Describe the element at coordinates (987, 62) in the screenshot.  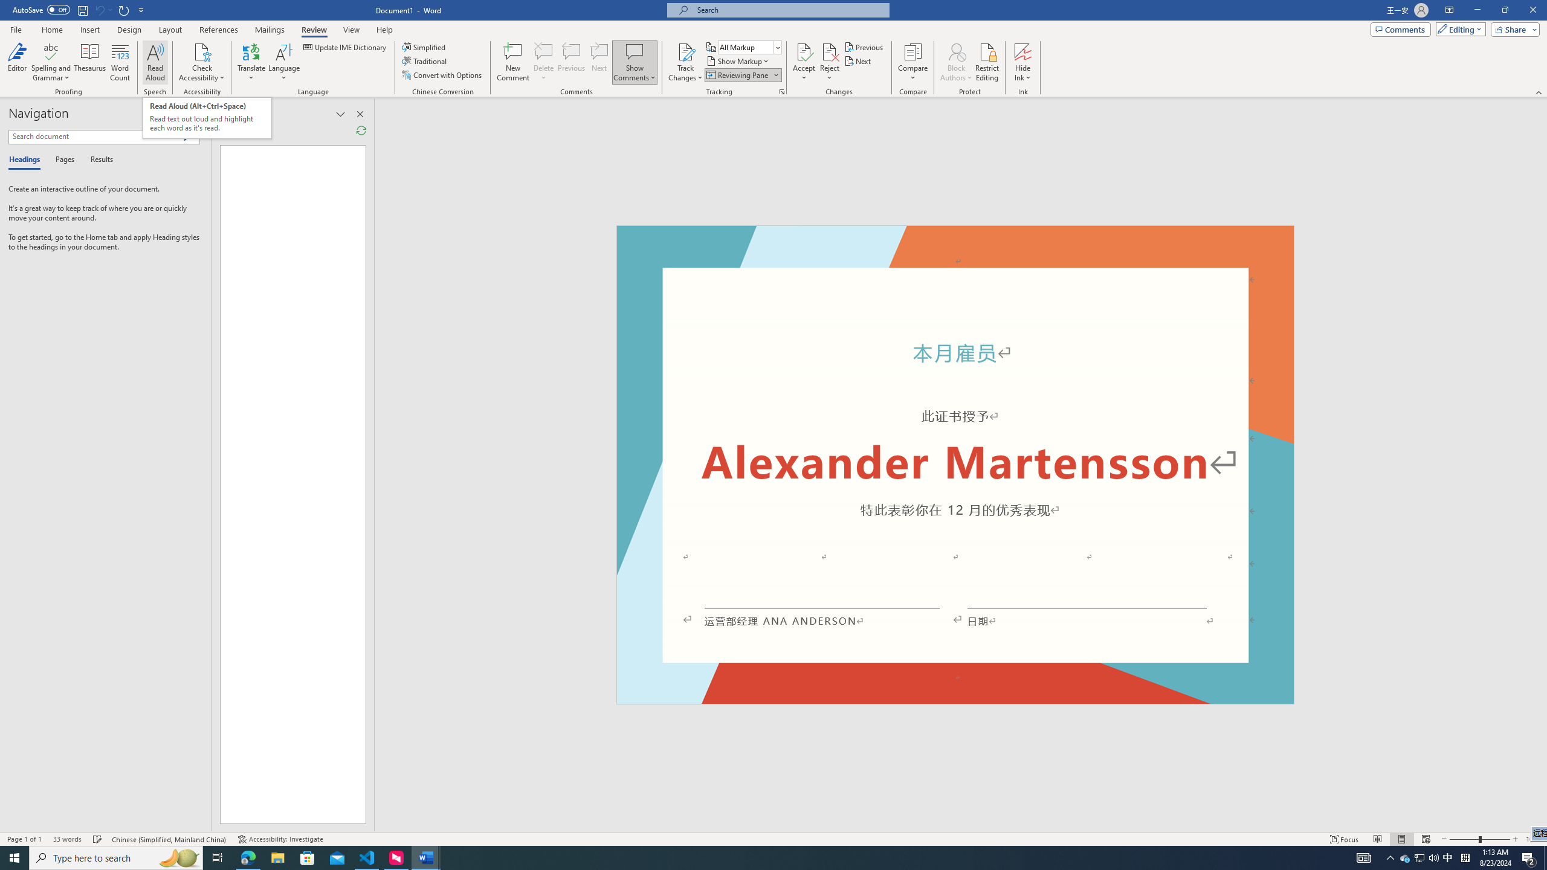
I see `Restrict Editing` at that location.